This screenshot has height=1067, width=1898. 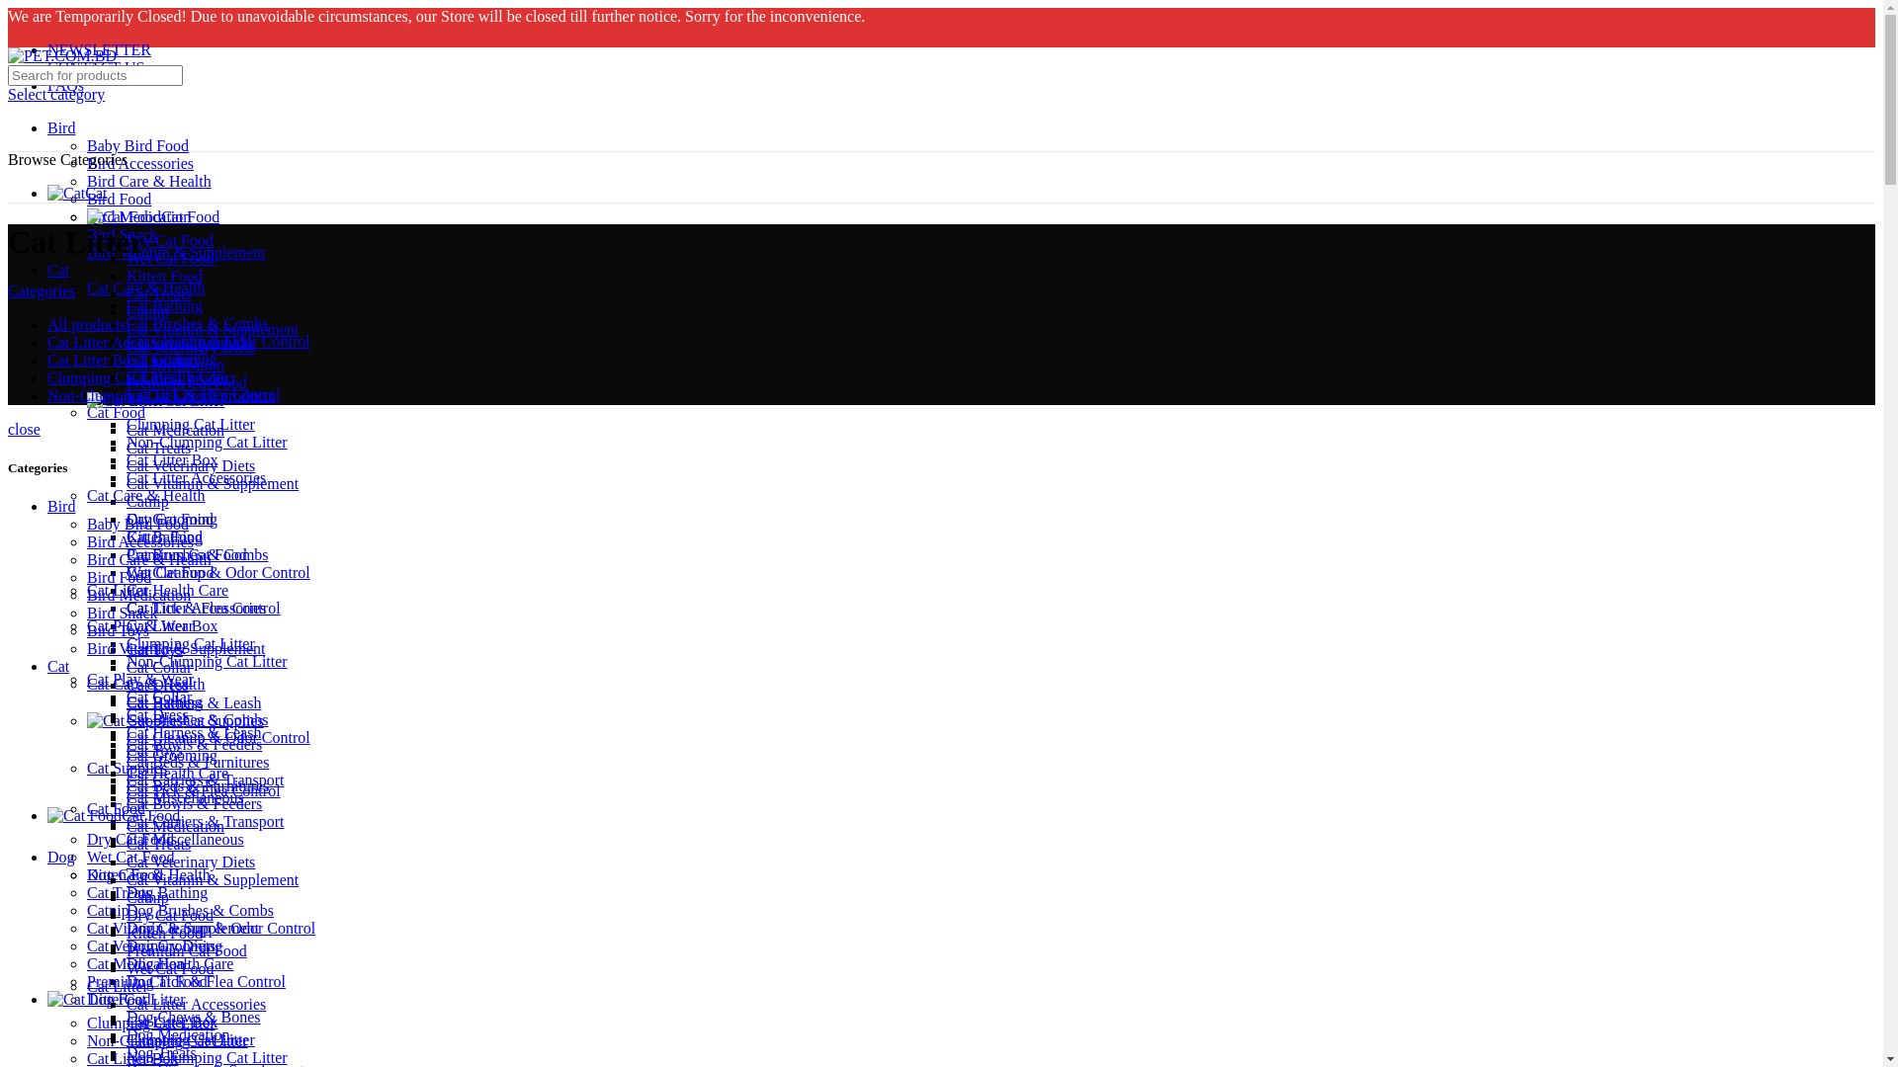 I want to click on Cat Care & Health, so click(x=146, y=496).